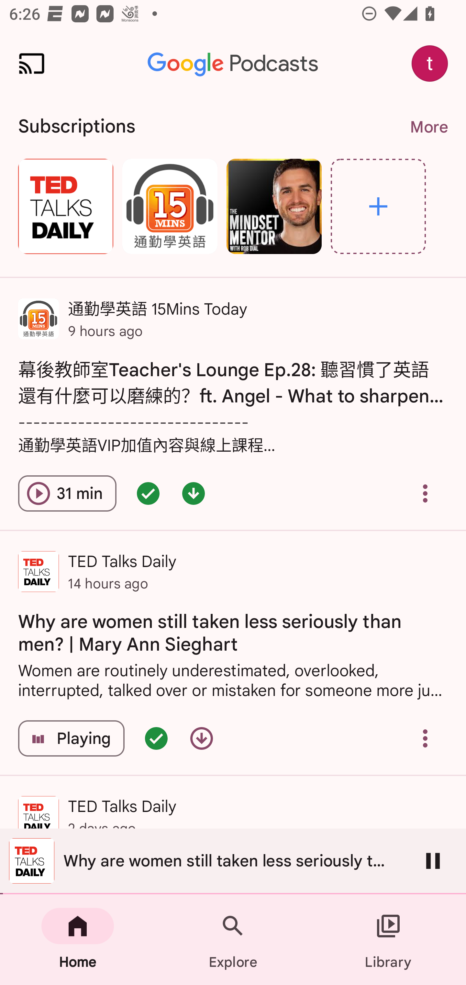 The image size is (466, 985). Describe the element at coordinates (32, 64) in the screenshot. I see `Cast. Disconnected` at that location.